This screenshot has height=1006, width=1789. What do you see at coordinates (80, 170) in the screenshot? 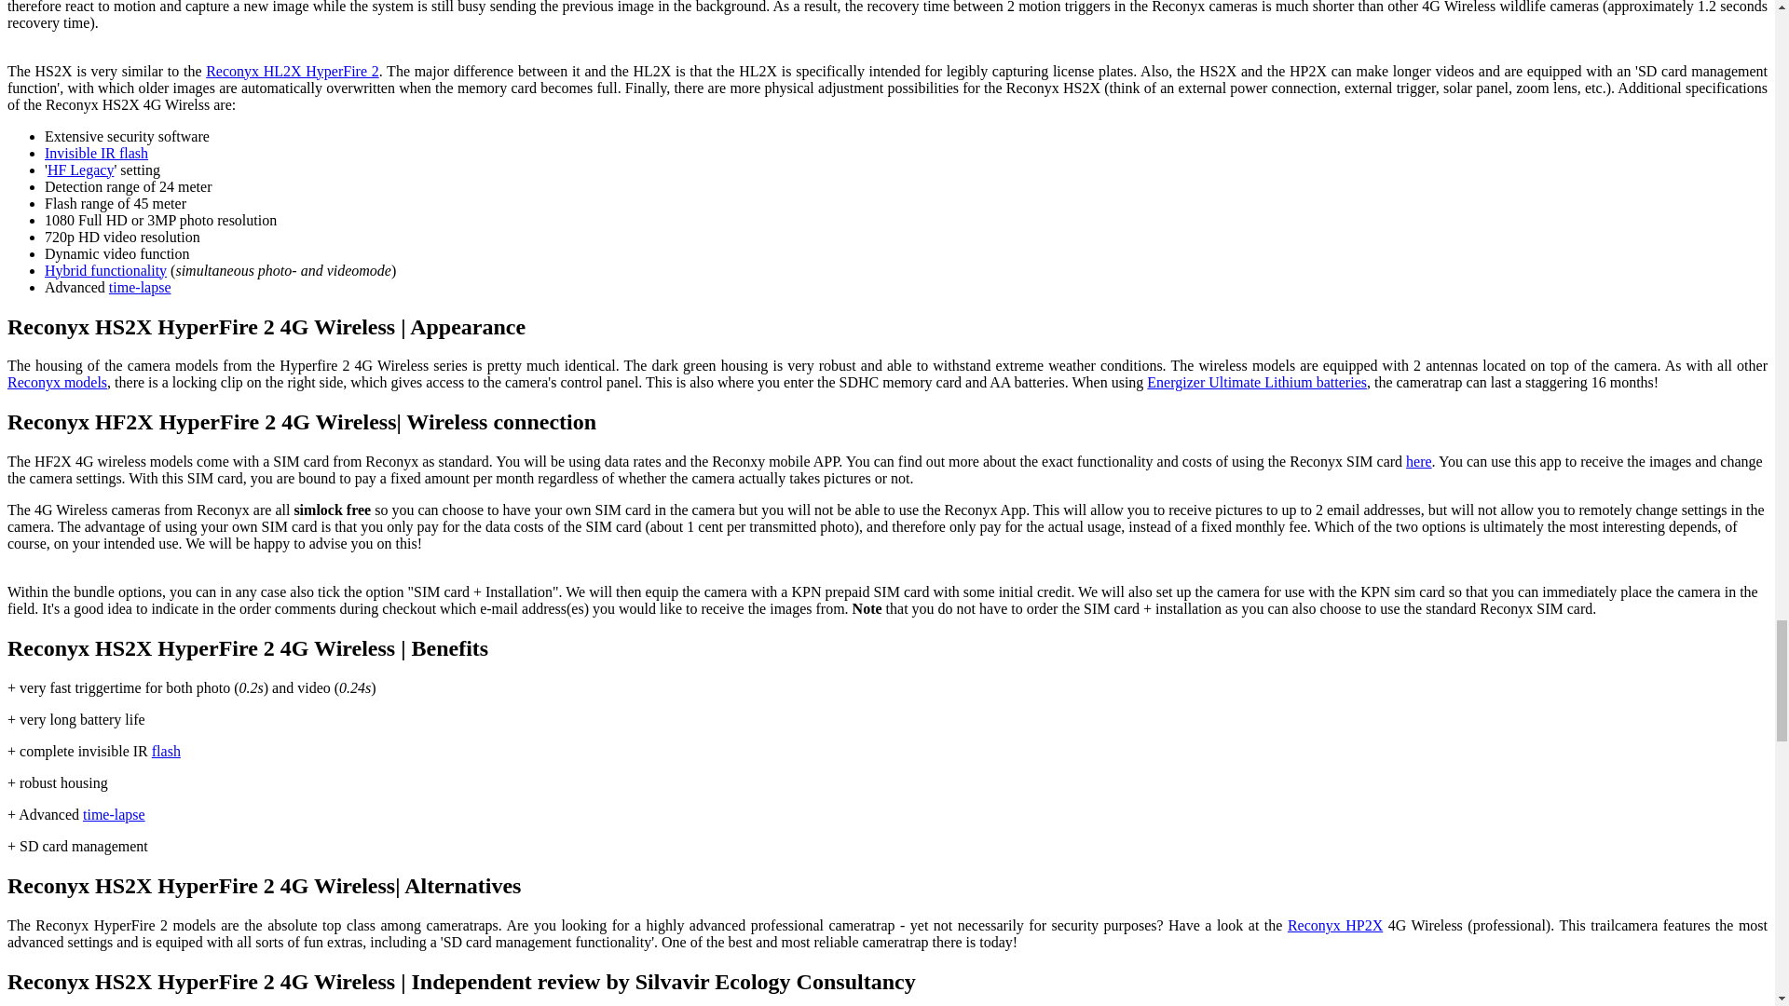
I see `HF Legacy` at bounding box center [80, 170].